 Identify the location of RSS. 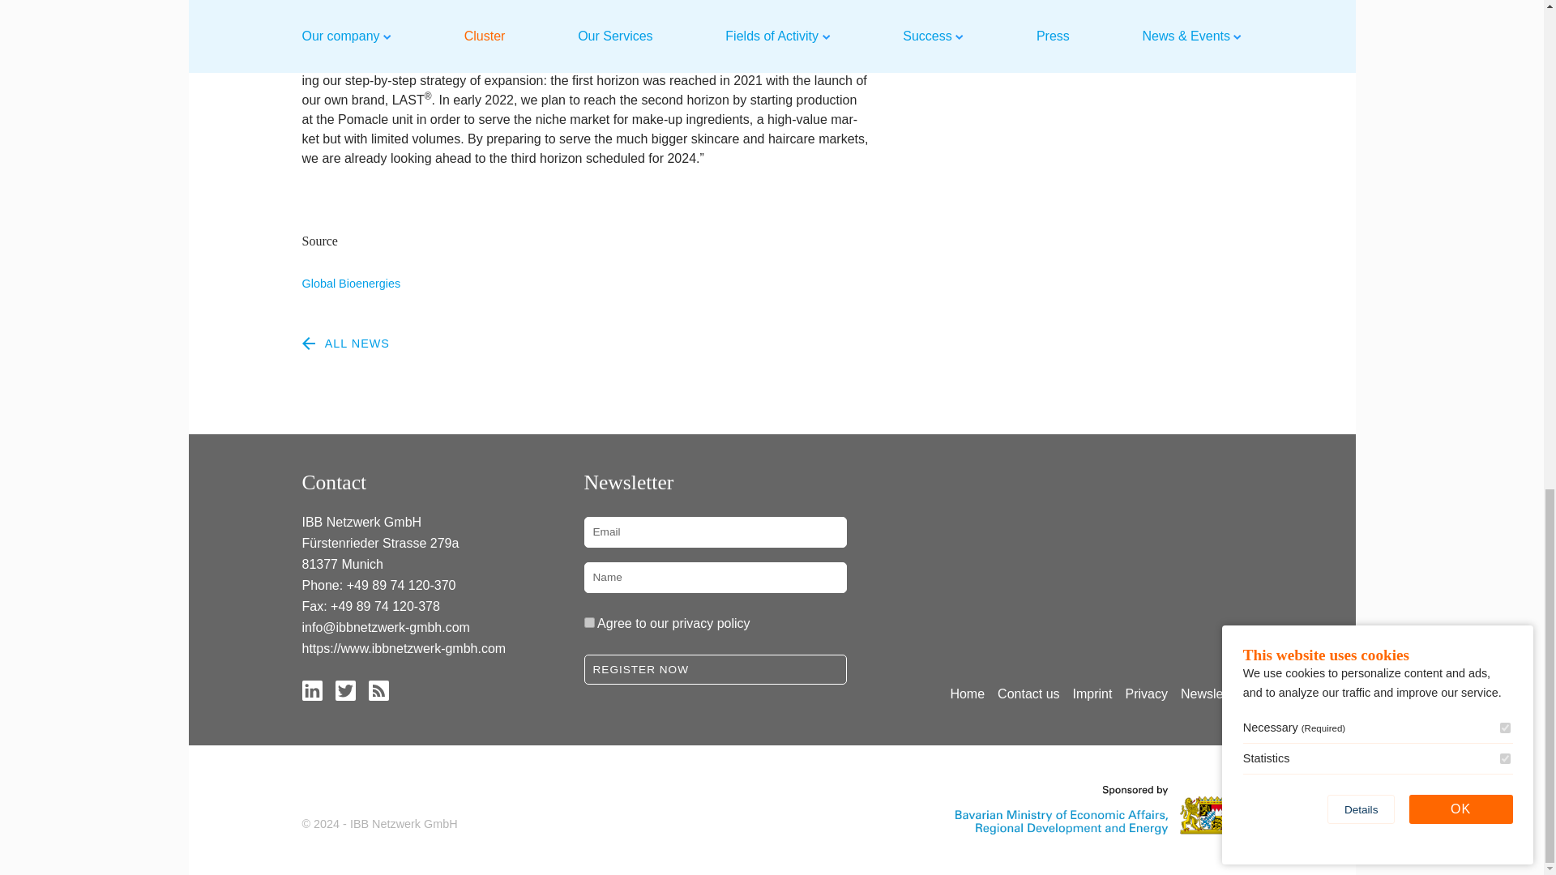
(378, 689).